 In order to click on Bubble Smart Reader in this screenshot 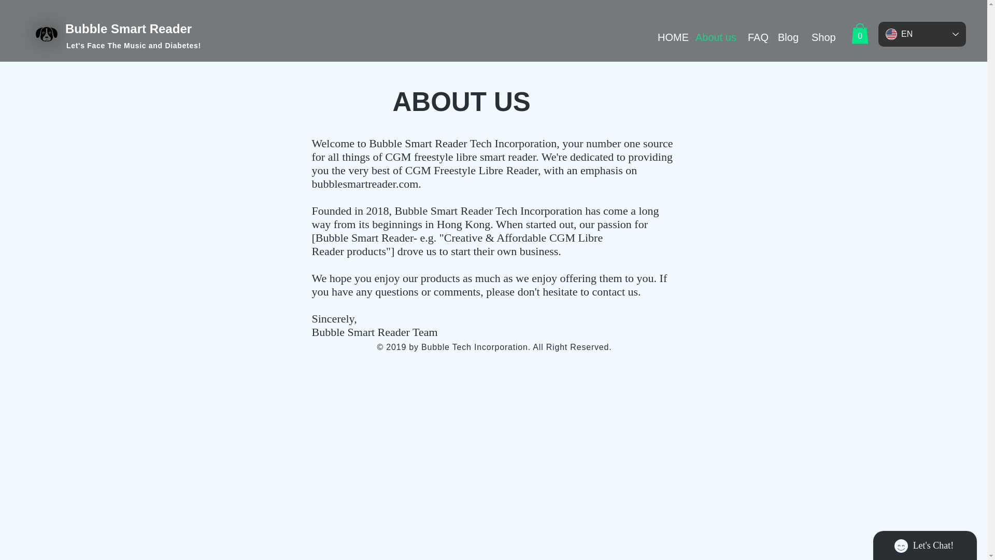, I will do `click(129, 29)`.